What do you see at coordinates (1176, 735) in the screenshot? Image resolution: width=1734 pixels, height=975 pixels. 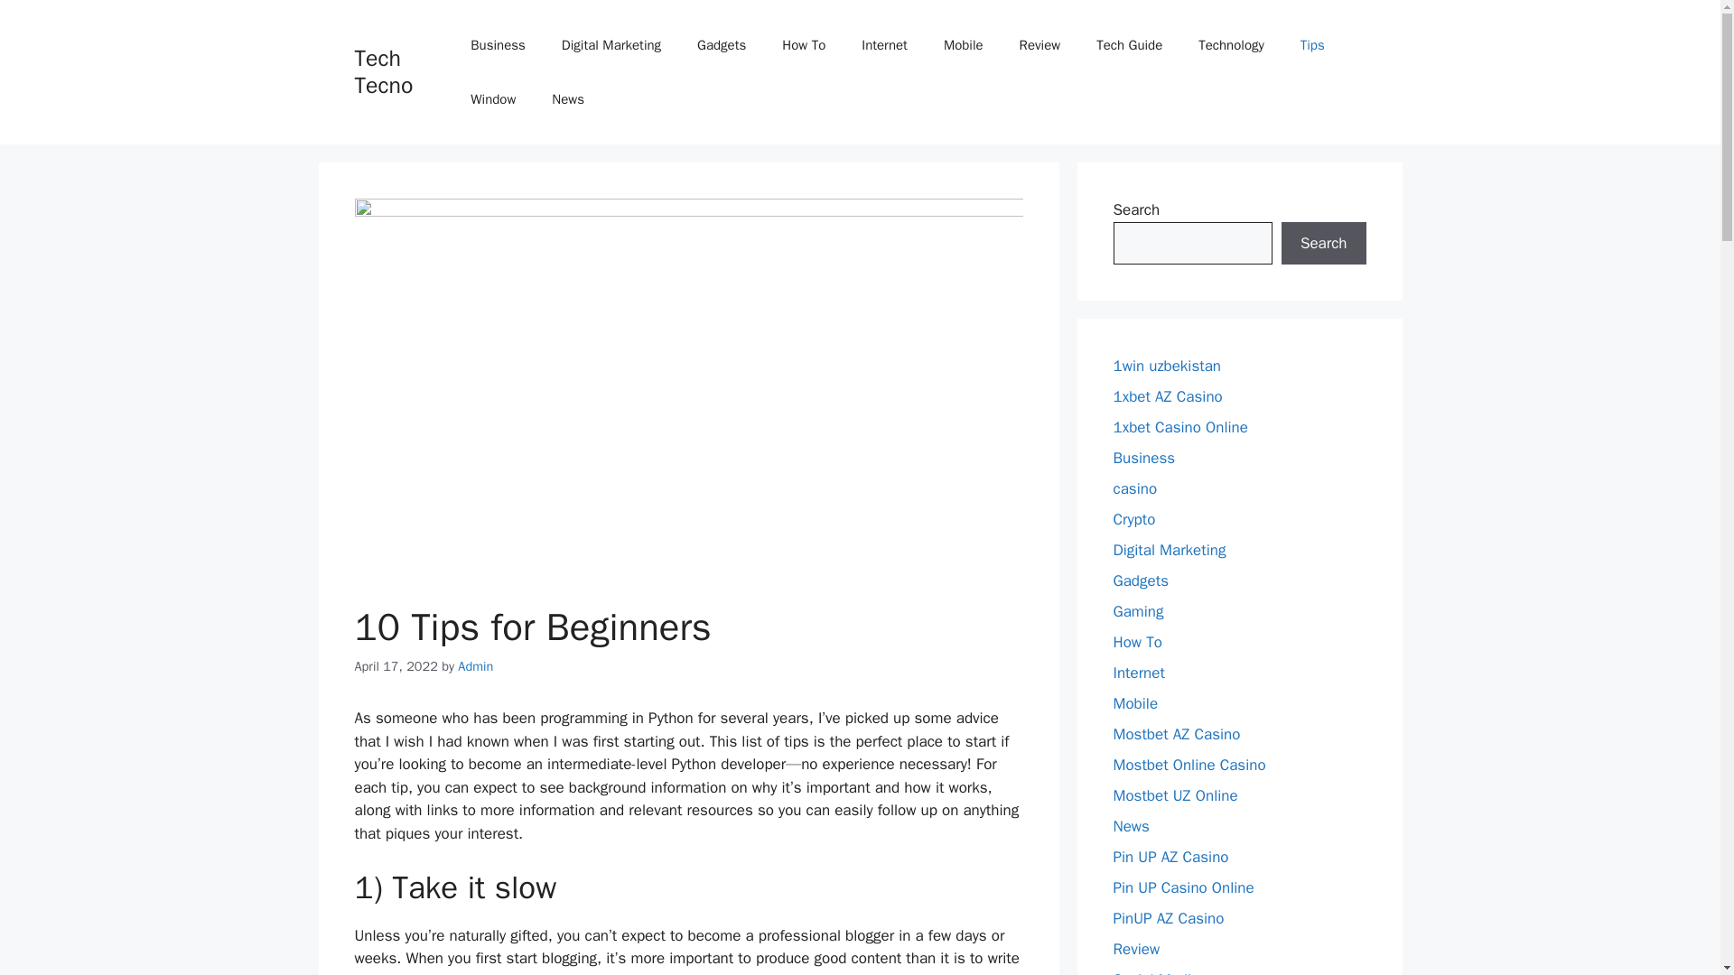 I see `Mostbet AZ Casino` at bounding box center [1176, 735].